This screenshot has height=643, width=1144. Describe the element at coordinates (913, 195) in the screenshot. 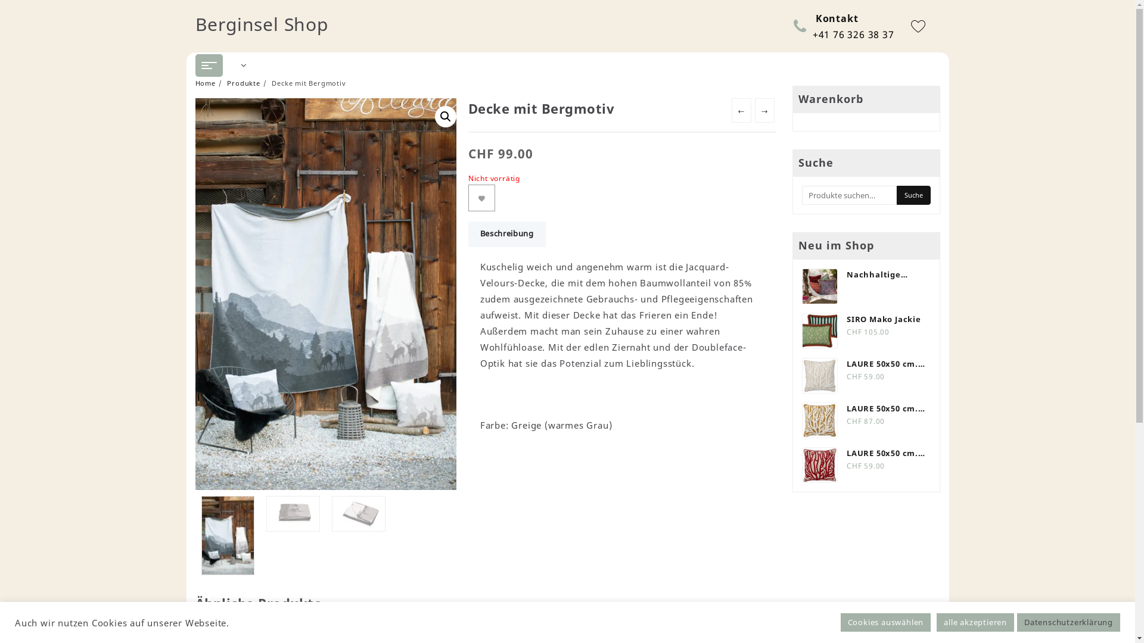

I see `Suche` at that location.